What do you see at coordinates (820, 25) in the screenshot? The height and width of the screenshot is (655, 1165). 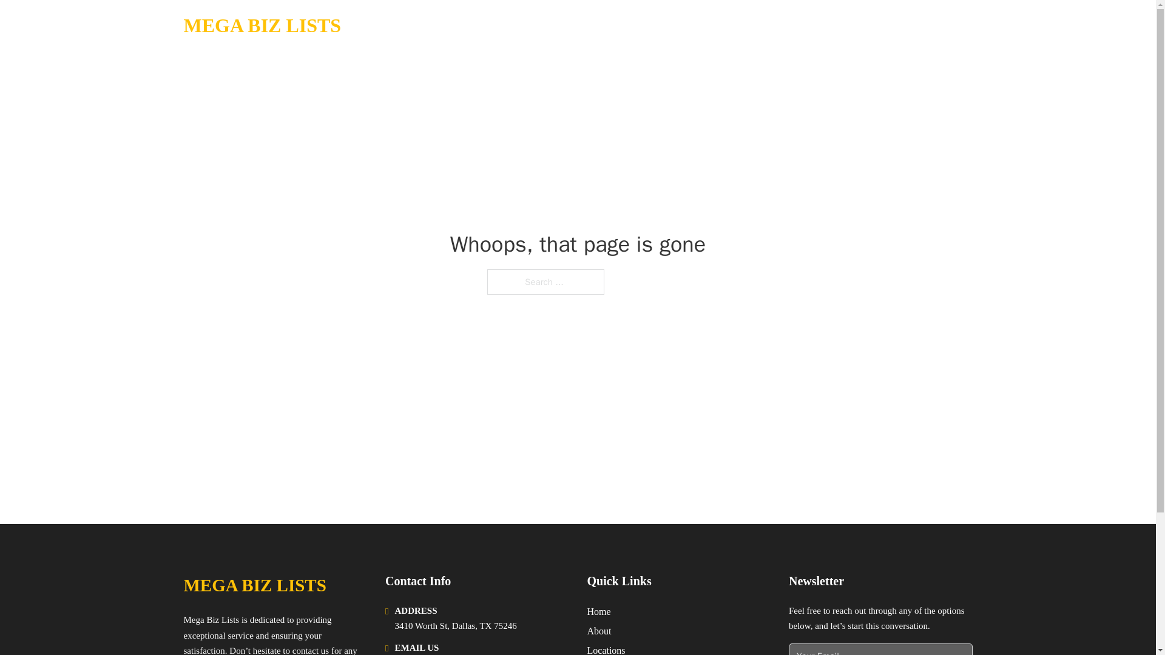 I see `HOME` at bounding box center [820, 25].